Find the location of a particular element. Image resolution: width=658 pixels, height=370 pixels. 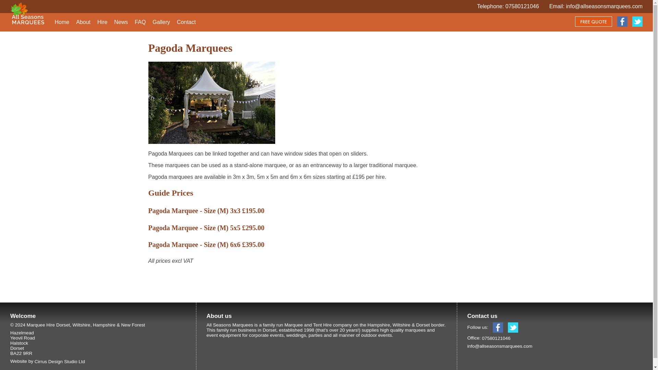

Office telephone number is located at coordinates (522, 6).